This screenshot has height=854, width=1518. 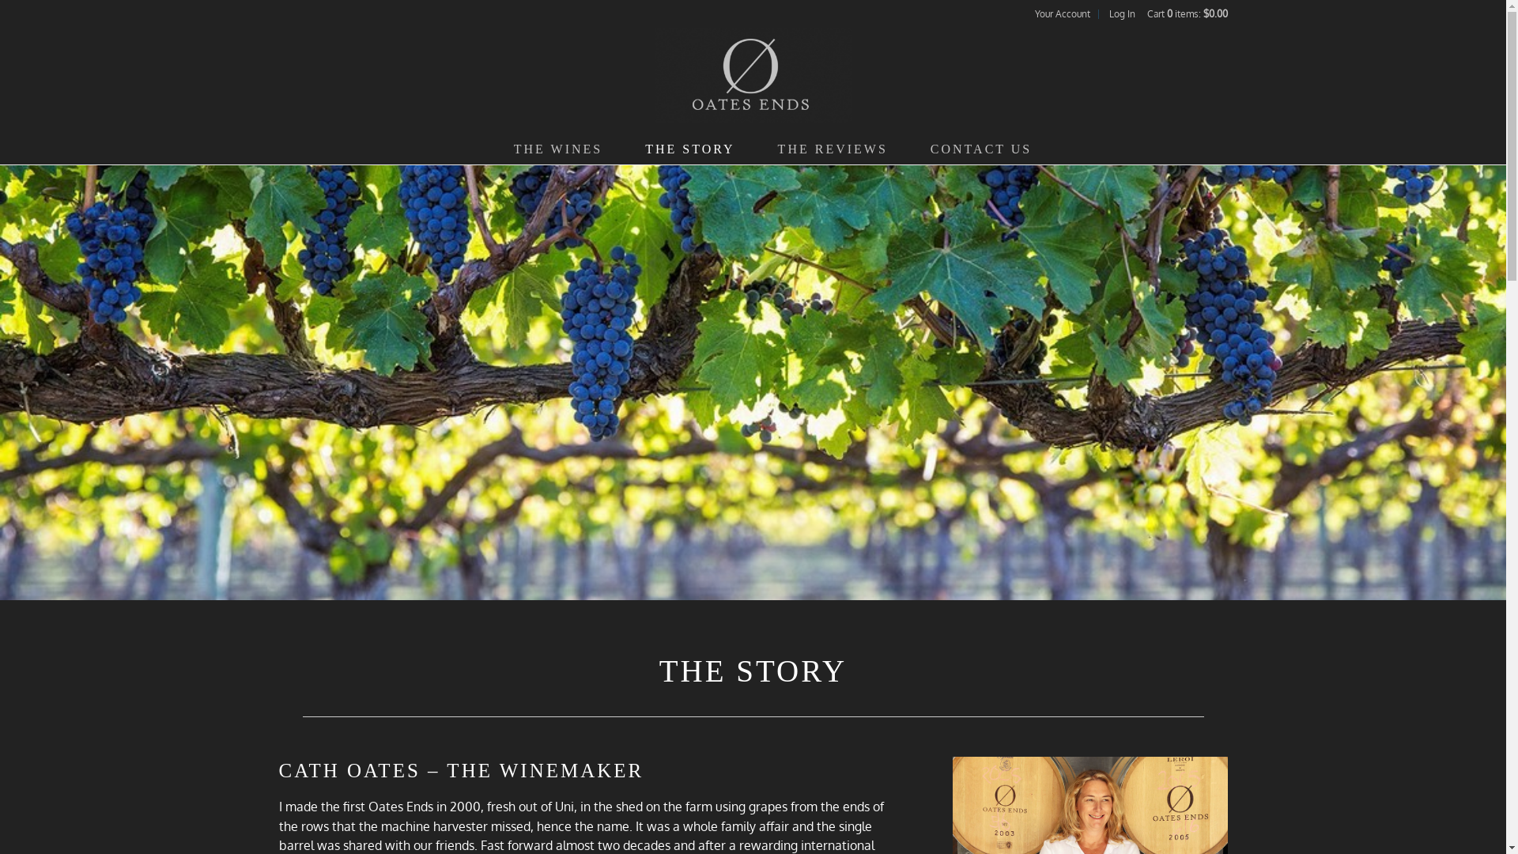 What do you see at coordinates (689, 149) in the screenshot?
I see `THE STORY` at bounding box center [689, 149].